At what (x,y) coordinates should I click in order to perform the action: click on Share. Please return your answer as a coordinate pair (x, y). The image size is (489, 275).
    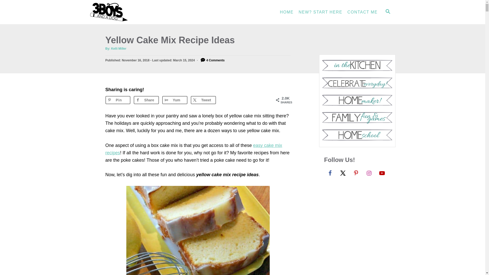
    Looking at the image, I should click on (146, 100).